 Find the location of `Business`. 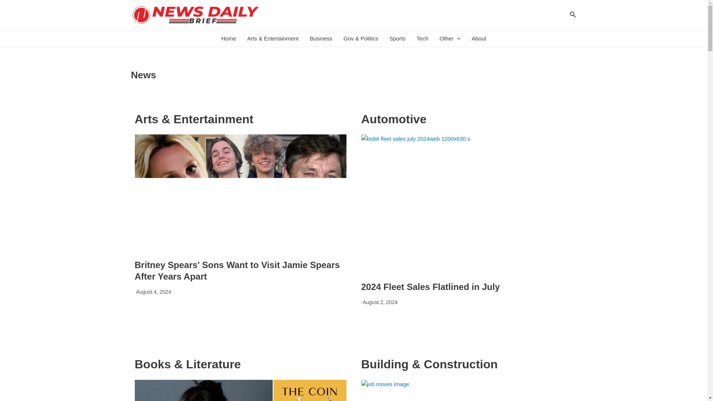

Business is located at coordinates (321, 39).